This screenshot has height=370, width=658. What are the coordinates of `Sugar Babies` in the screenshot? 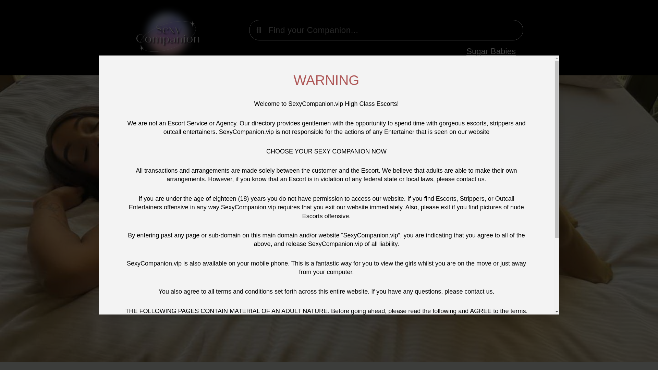 It's located at (491, 51).